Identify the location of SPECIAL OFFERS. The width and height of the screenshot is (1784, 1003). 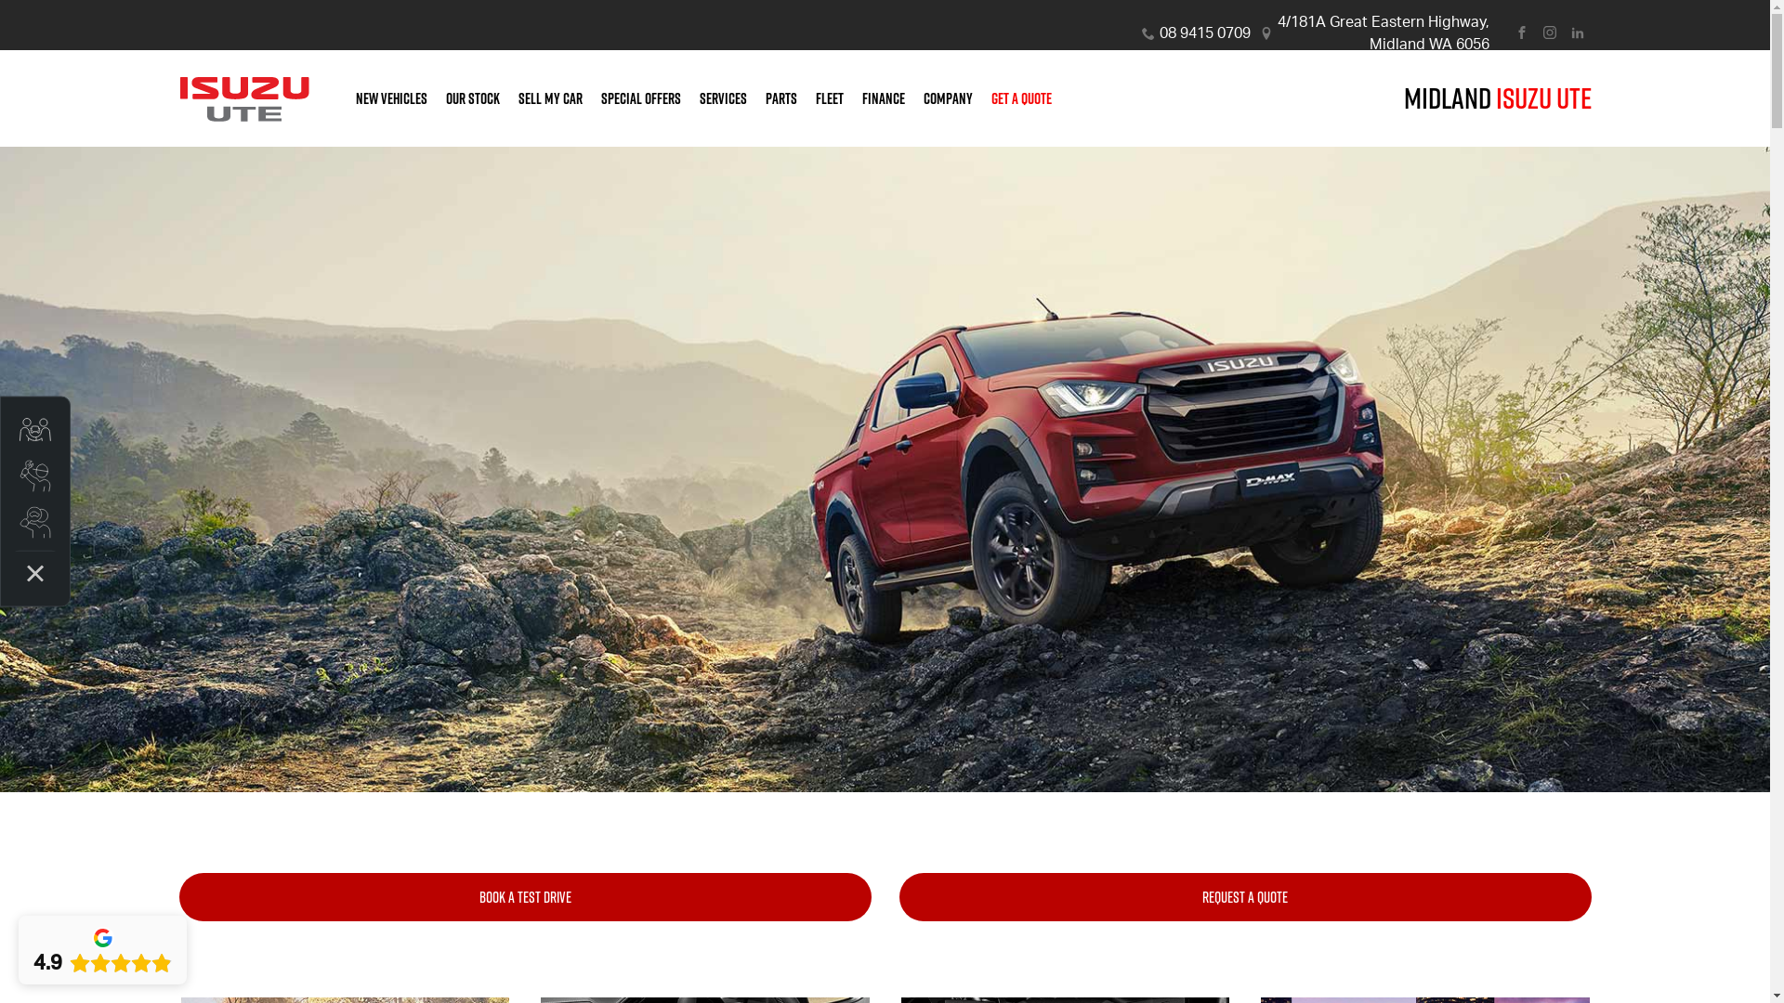
(640, 98).